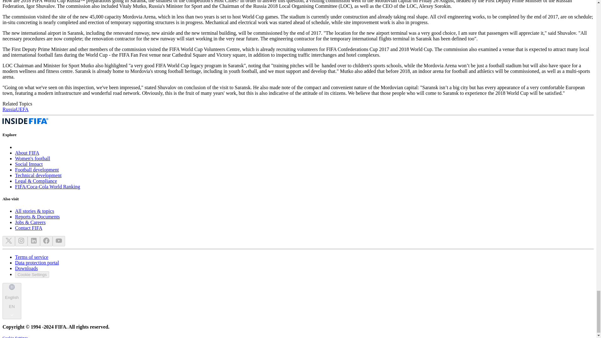 The height and width of the screenshot is (338, 601). I want to click on Women's football, so click(33, 158).